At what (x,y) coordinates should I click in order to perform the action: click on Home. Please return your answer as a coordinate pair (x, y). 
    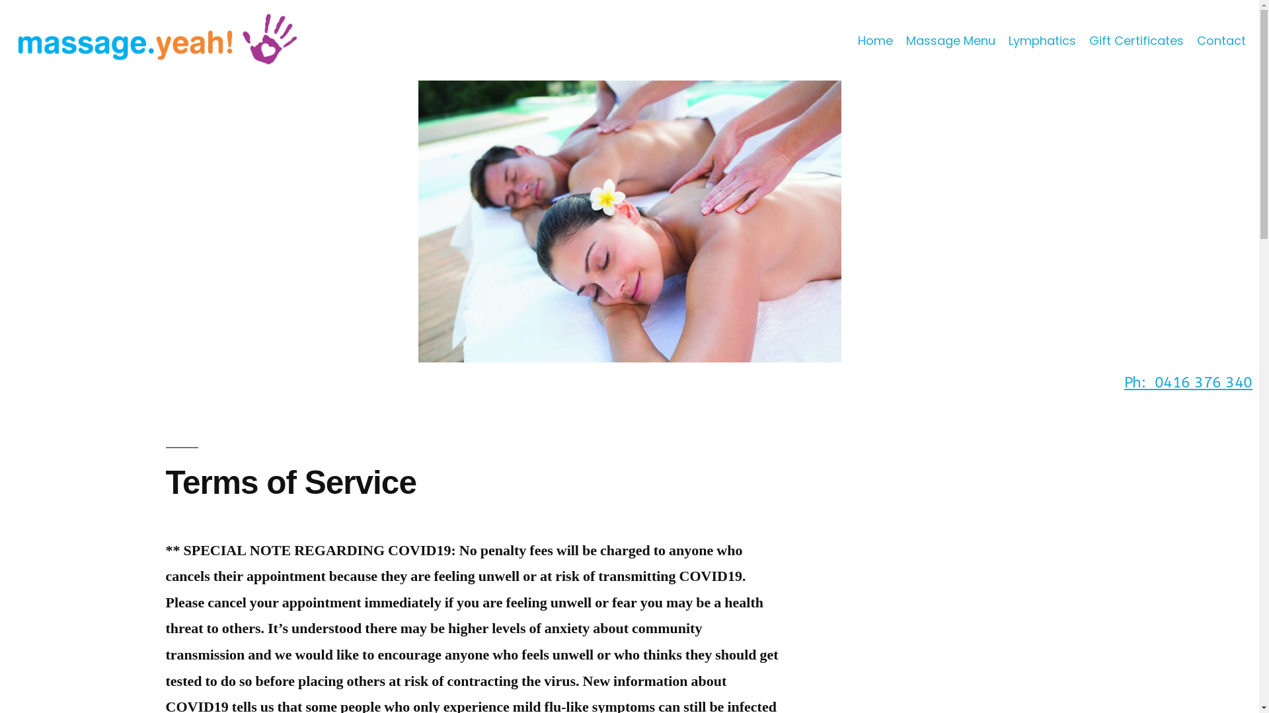
    Looking at the image, I should click on (875, 41).